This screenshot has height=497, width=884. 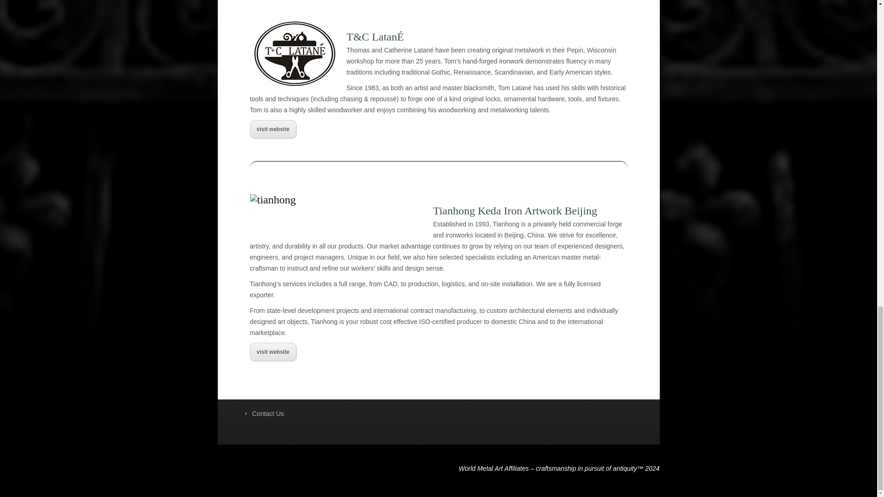 What do you see at coordinates (273, 352) in the screenshot?
I see `visit website` at bounding box center [273, 352].